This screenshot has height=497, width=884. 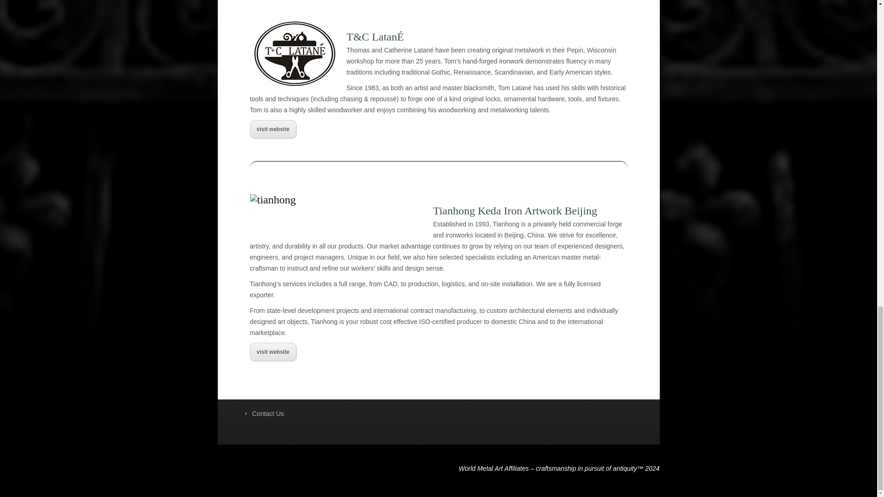 What do you see at coordinates (273, 352) in the screenshot?
I see `visit website` at bounding box center [273, 352].